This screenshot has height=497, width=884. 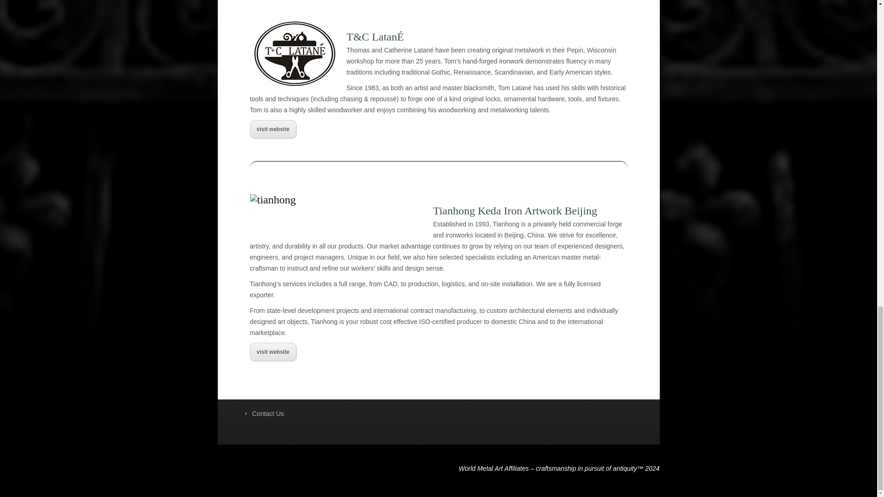 What do you see at coordinates (273, 352) in the screenshot?
I see `visit website` at bounding box center [273, 352].